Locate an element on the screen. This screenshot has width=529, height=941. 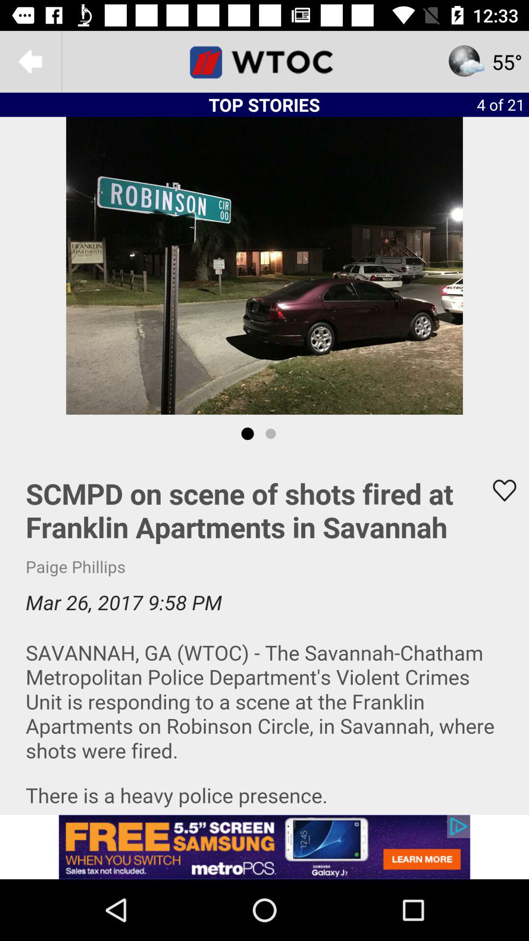
go to website is located at coordinates (264, 62).